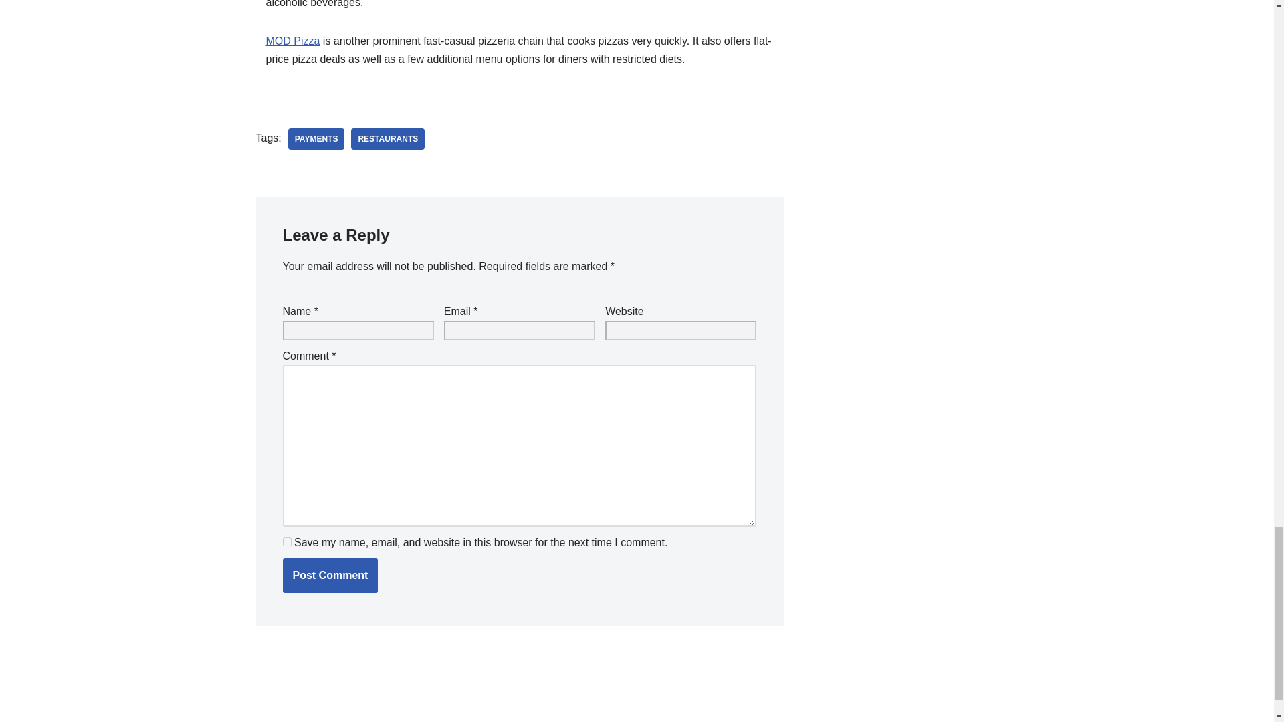 This screenshot has height=722, width=1284. I want to click on Post Comment, so click(330, 575).